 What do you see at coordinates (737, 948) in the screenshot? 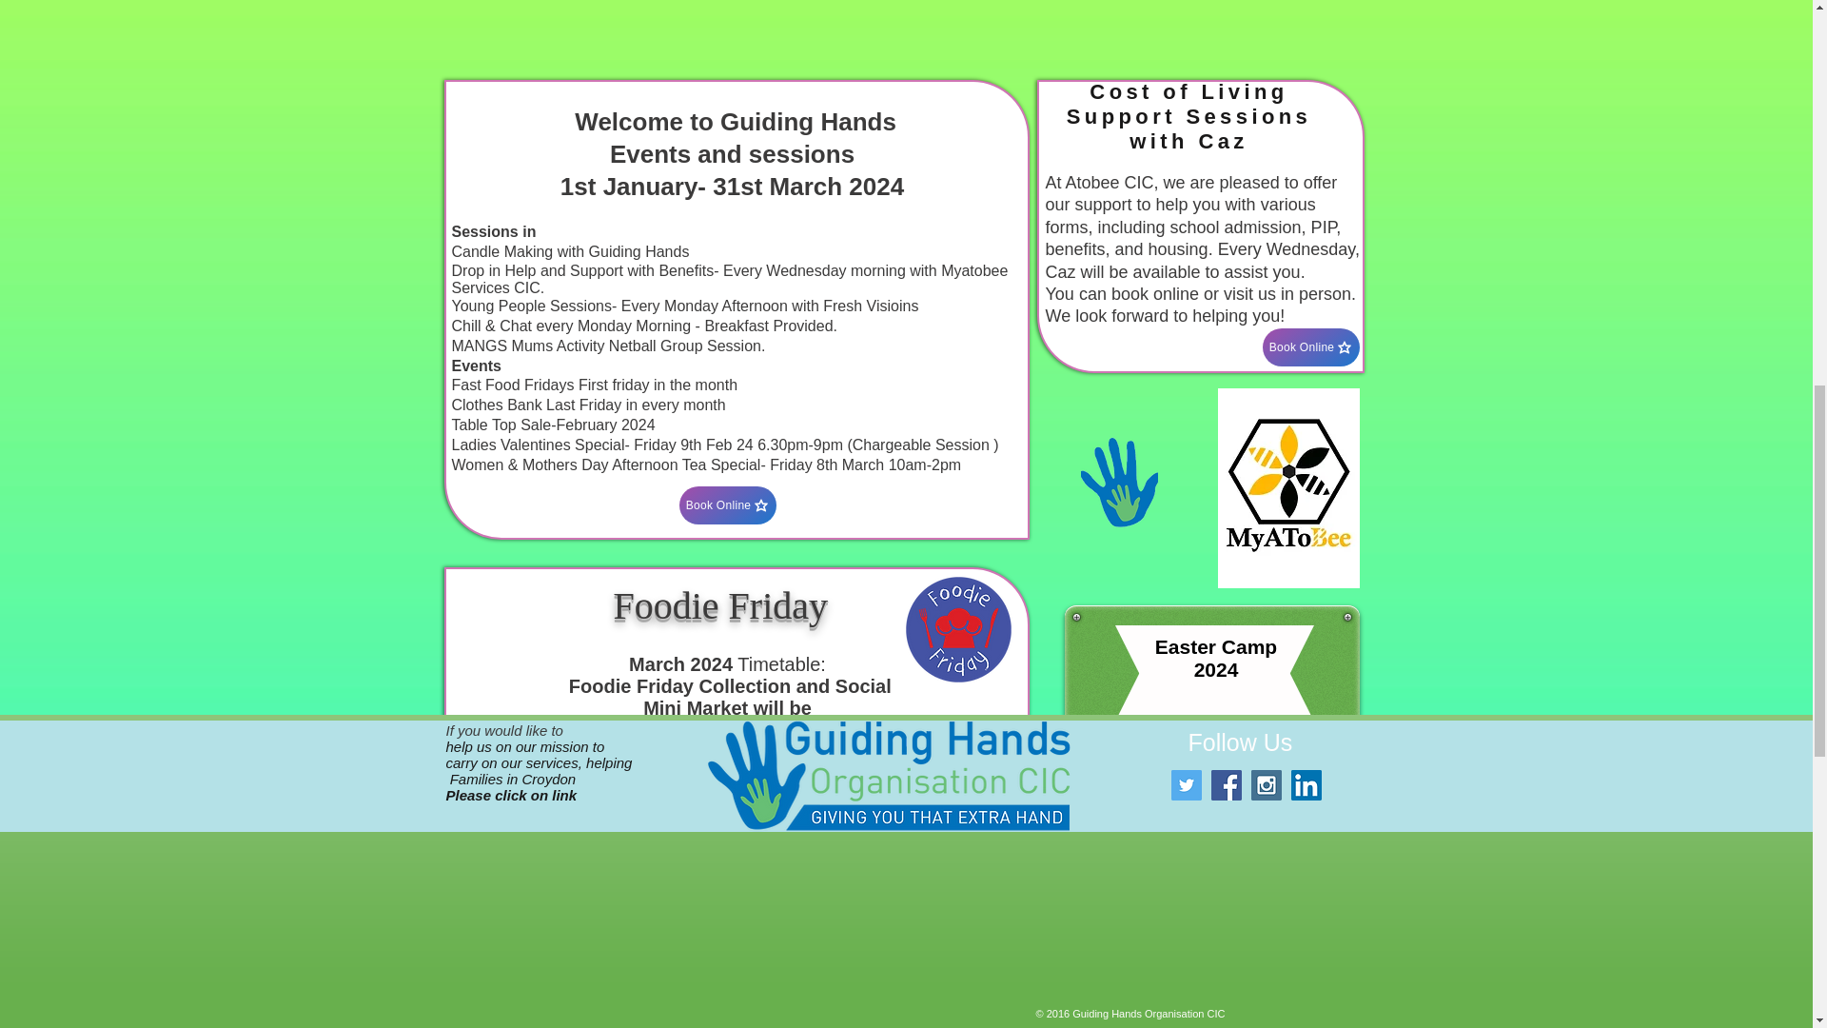
I see `Read More` at bounding box center [737, 948].